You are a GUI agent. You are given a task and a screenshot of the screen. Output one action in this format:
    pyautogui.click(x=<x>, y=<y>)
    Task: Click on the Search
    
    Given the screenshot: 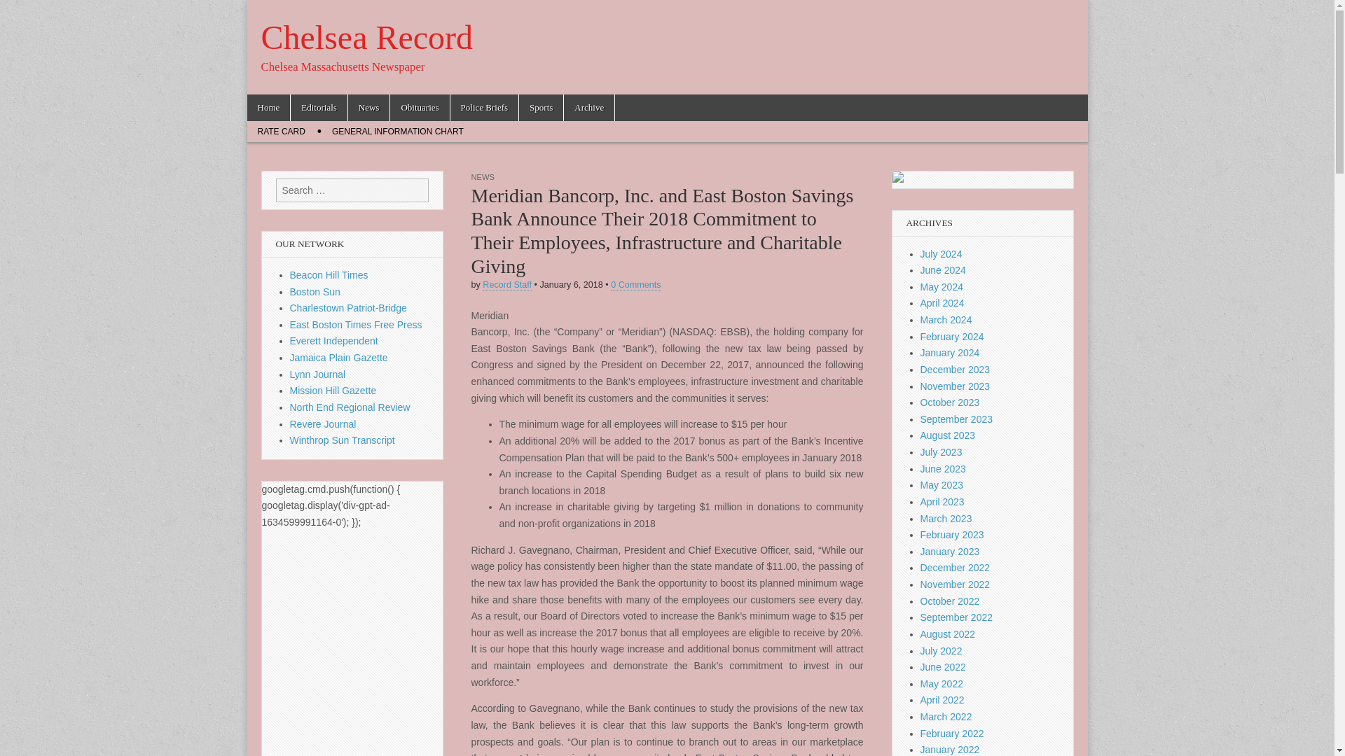 What is the action you would take?
    pyautogui.click(x=21, y=11)
    